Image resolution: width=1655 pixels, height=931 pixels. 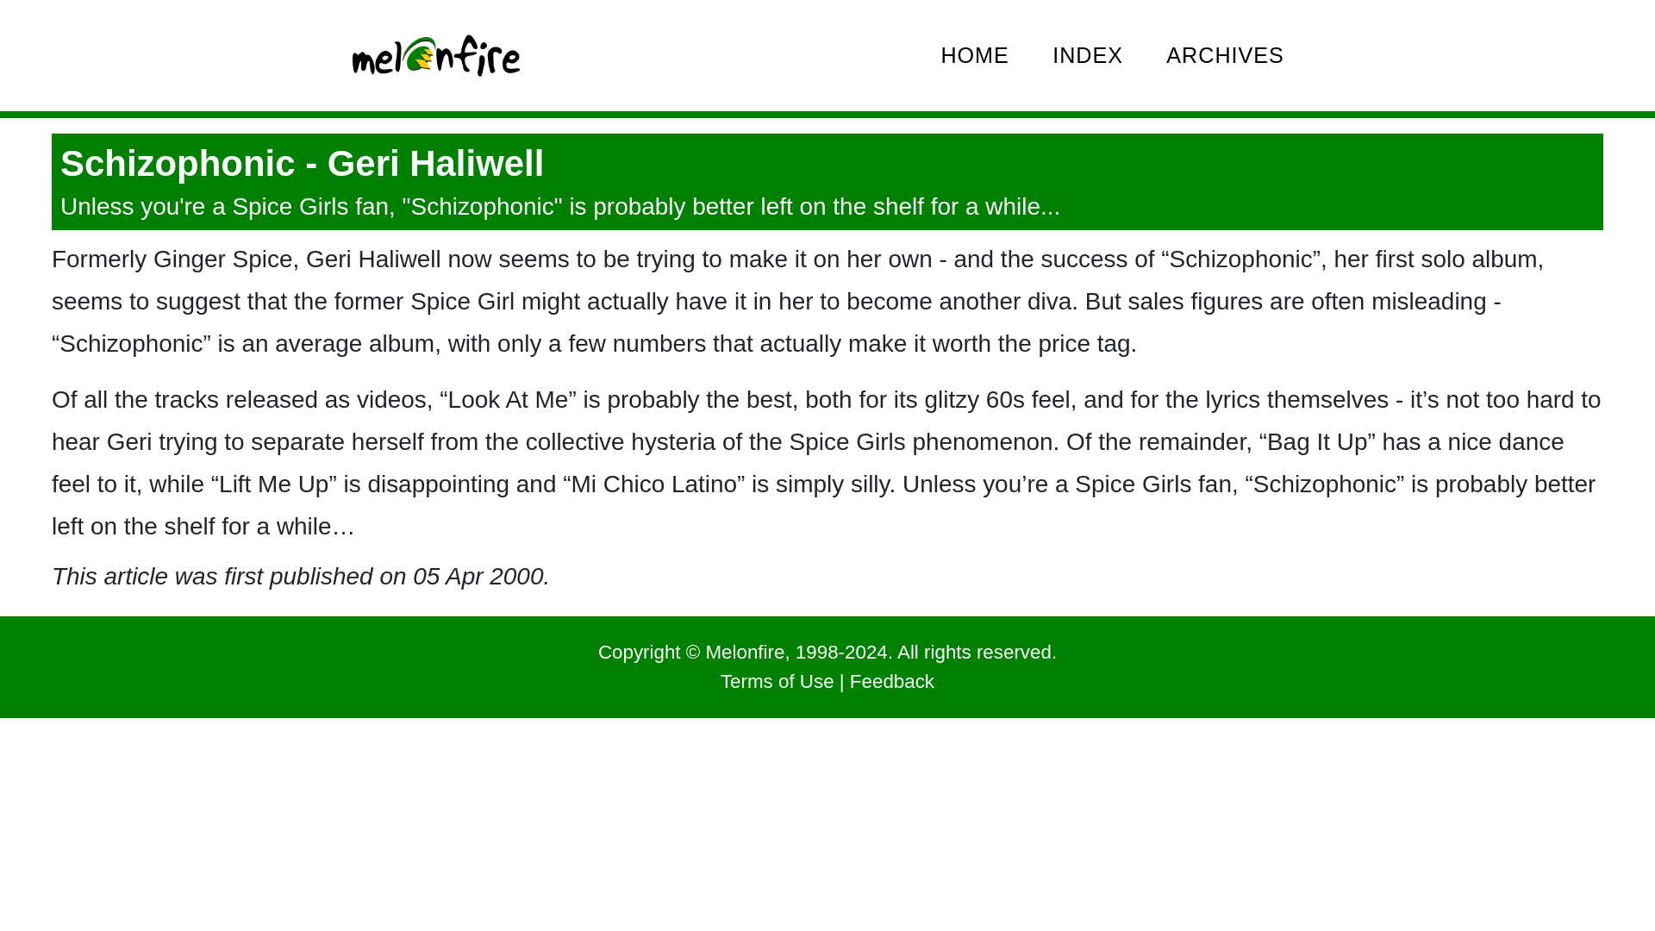 What do you see at coordinates (974, 55) in the screenshot?
I see `HOME` at bounding box center [974, 55].